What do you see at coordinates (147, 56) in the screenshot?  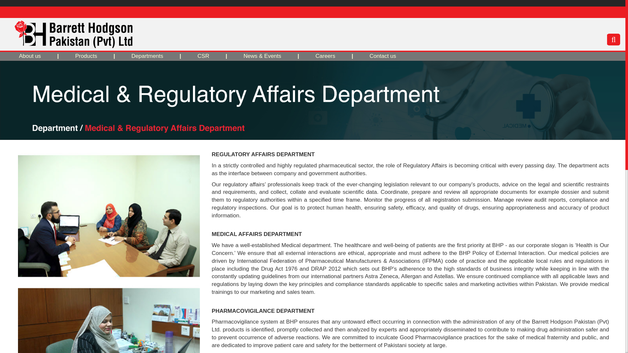 I see `Departments` at bounding box center [147, 56].